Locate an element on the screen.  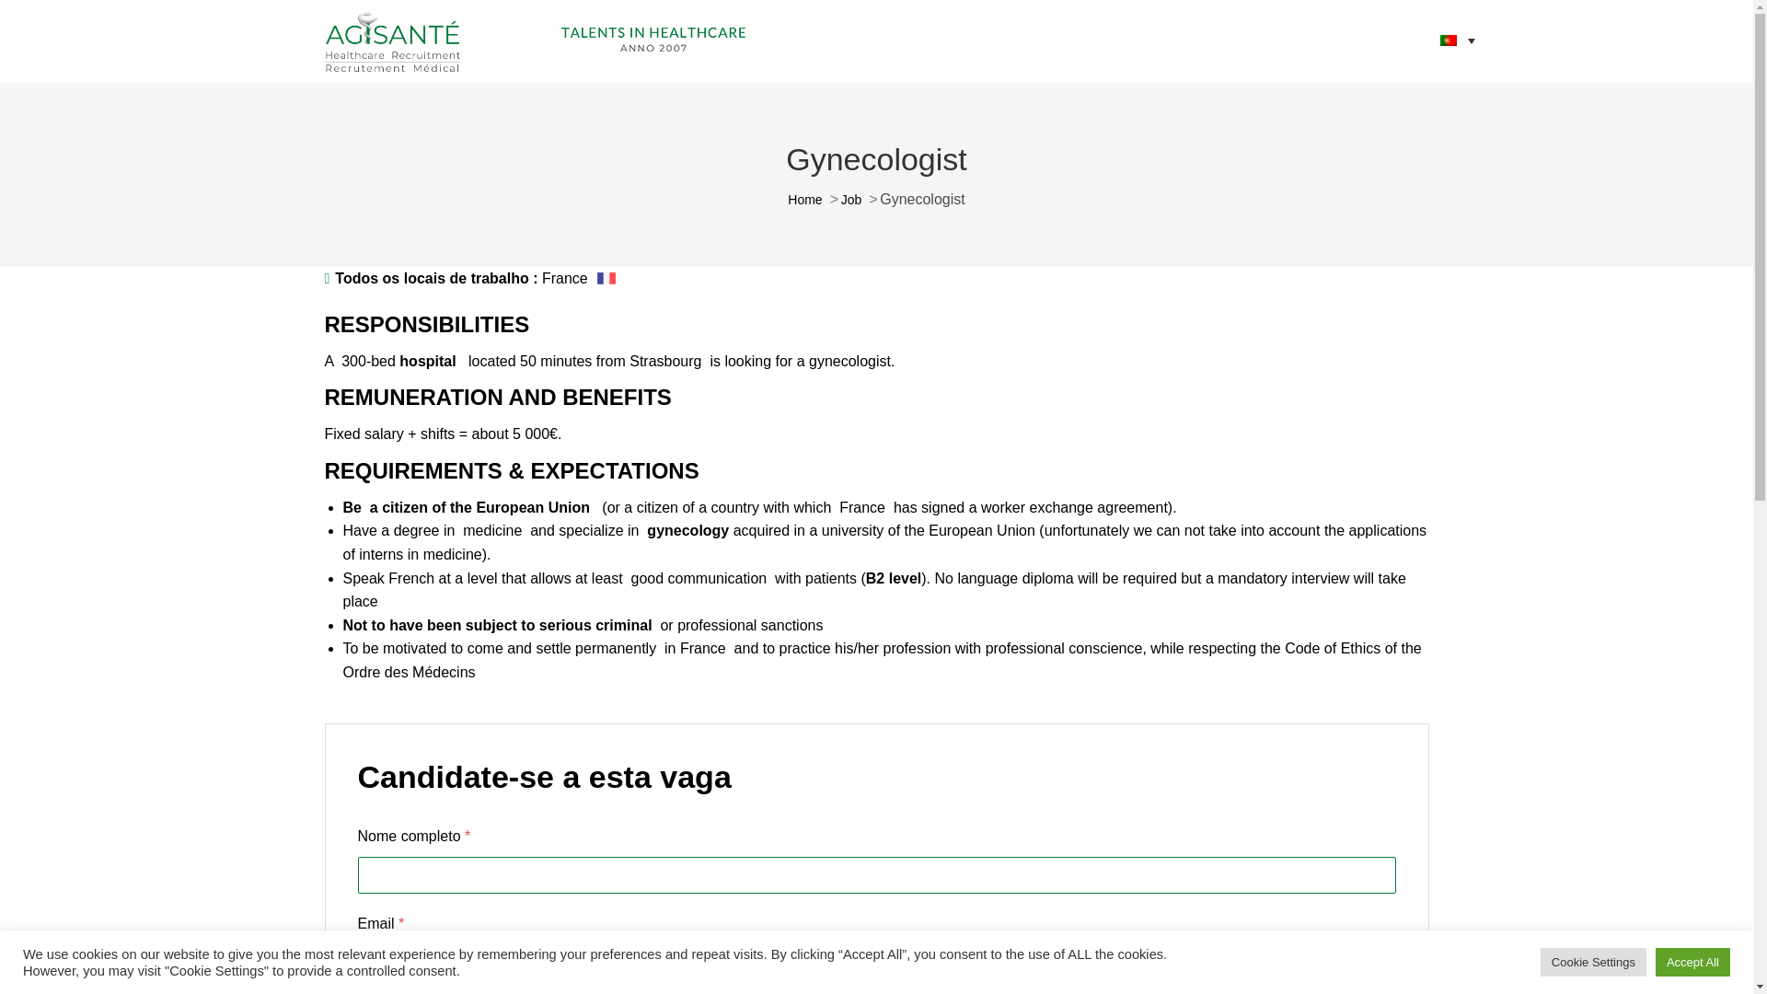
Contatos is located at coordinates (1340, 41).